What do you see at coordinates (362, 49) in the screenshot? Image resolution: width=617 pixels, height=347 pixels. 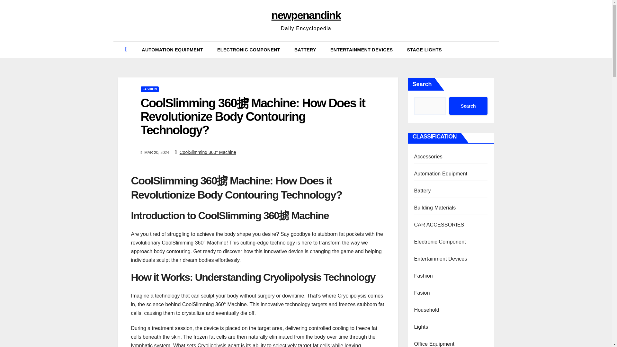 I see `Entertainment Devices` at bounding box center [362, 49].